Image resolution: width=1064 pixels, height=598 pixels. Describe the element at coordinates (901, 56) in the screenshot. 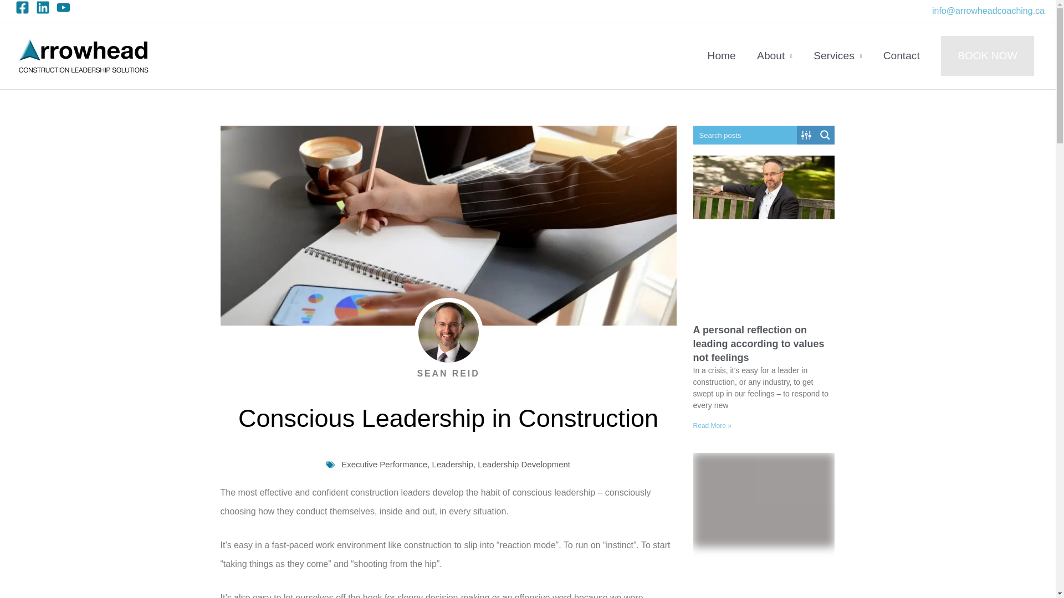

I see `Contact` at that location.